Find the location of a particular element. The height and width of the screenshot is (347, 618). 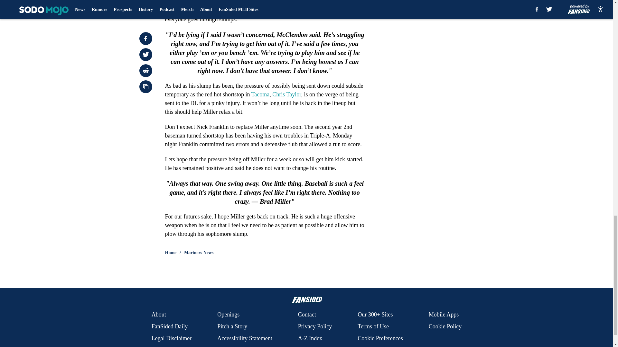

Privacy Policy is located at coordinates (315, 326).